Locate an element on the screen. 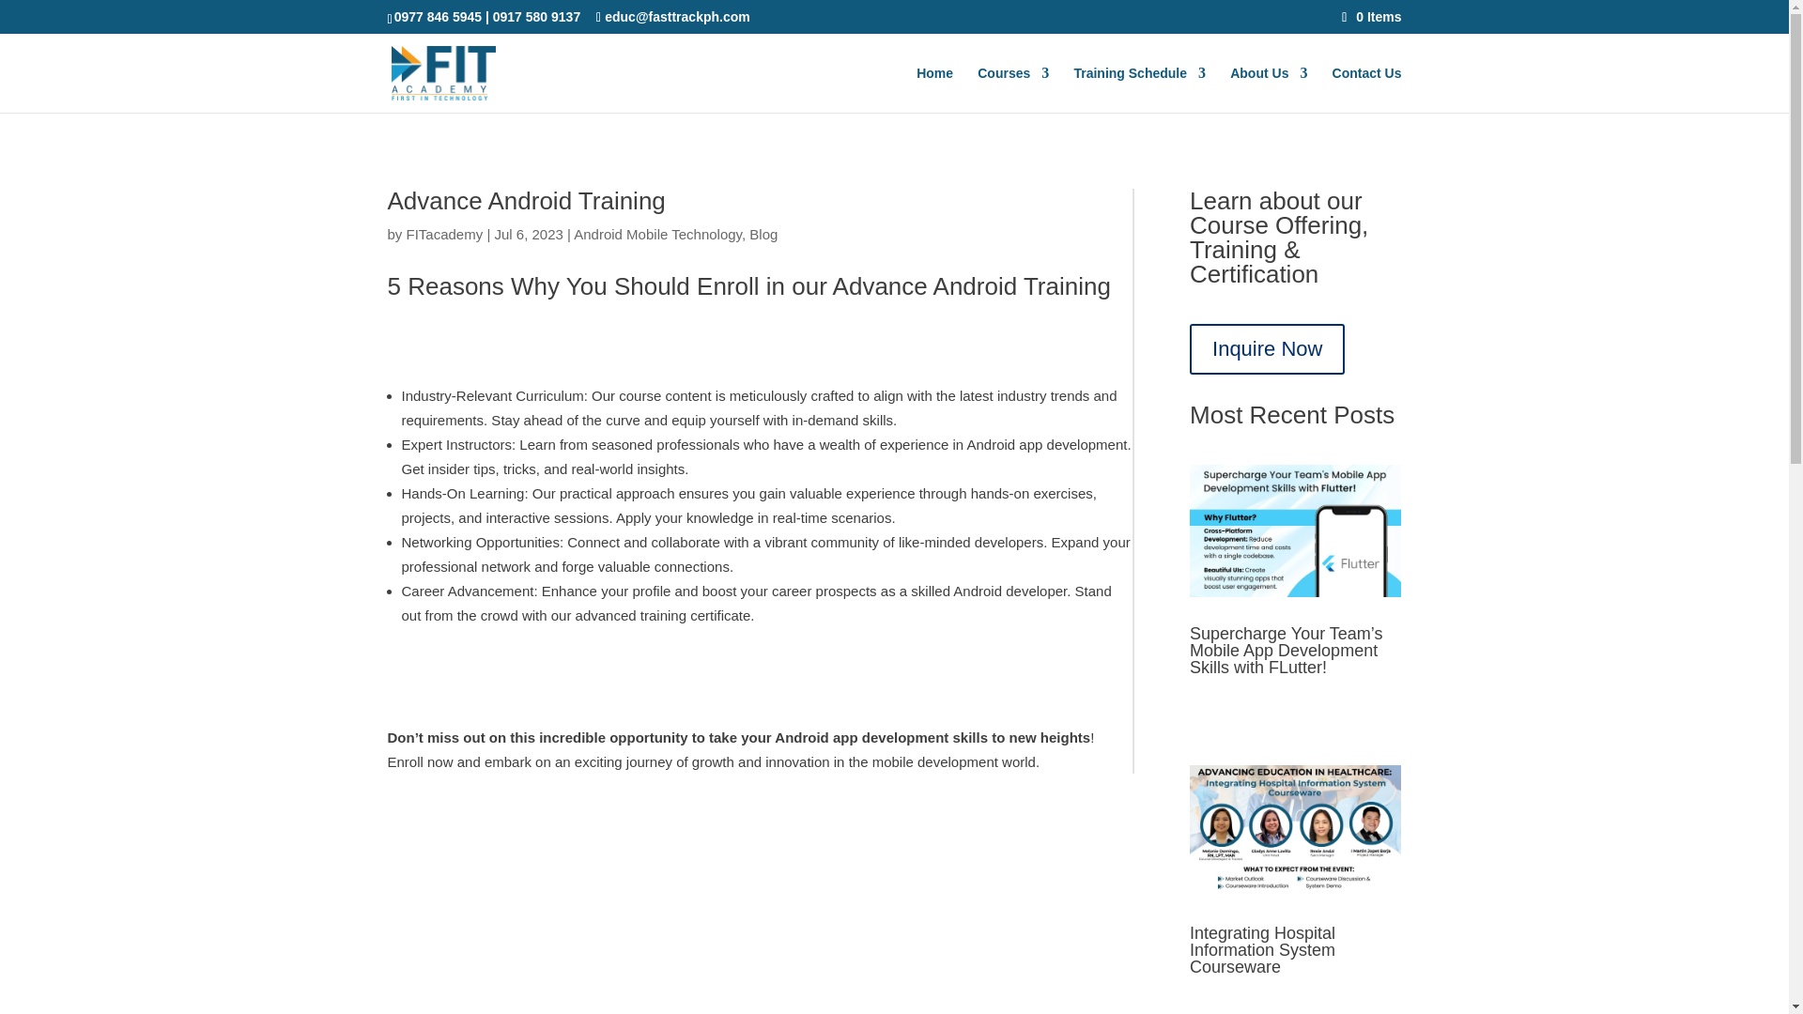  Courses is located at coordinates (1012, 89).